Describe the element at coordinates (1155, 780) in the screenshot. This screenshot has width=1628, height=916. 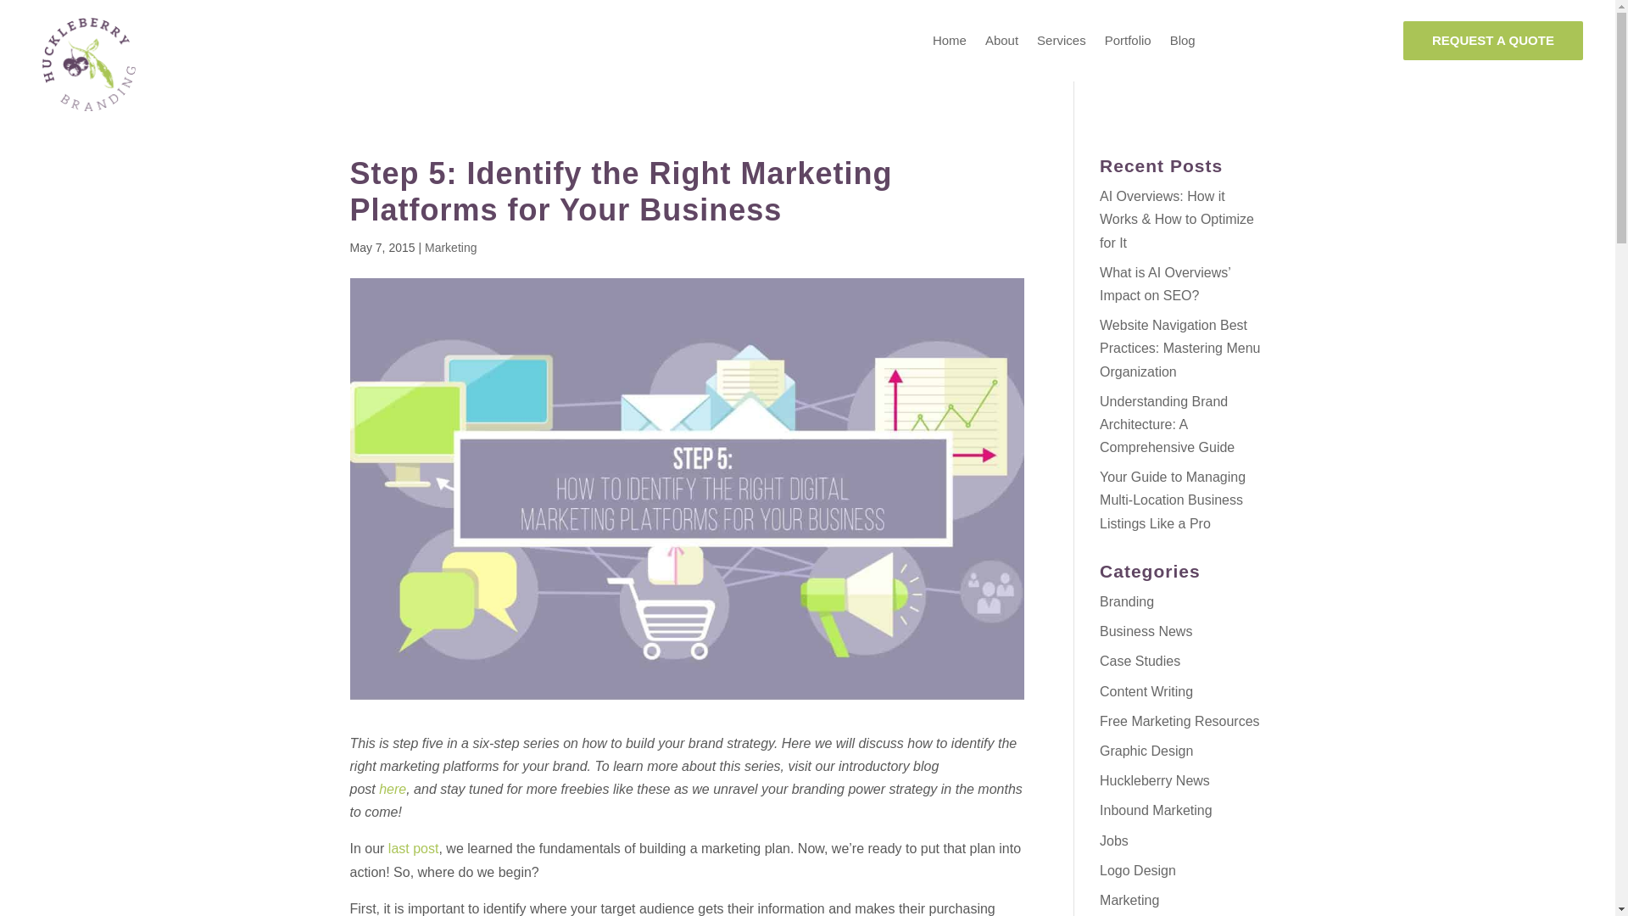
I see `Huckleberry News` at that location.